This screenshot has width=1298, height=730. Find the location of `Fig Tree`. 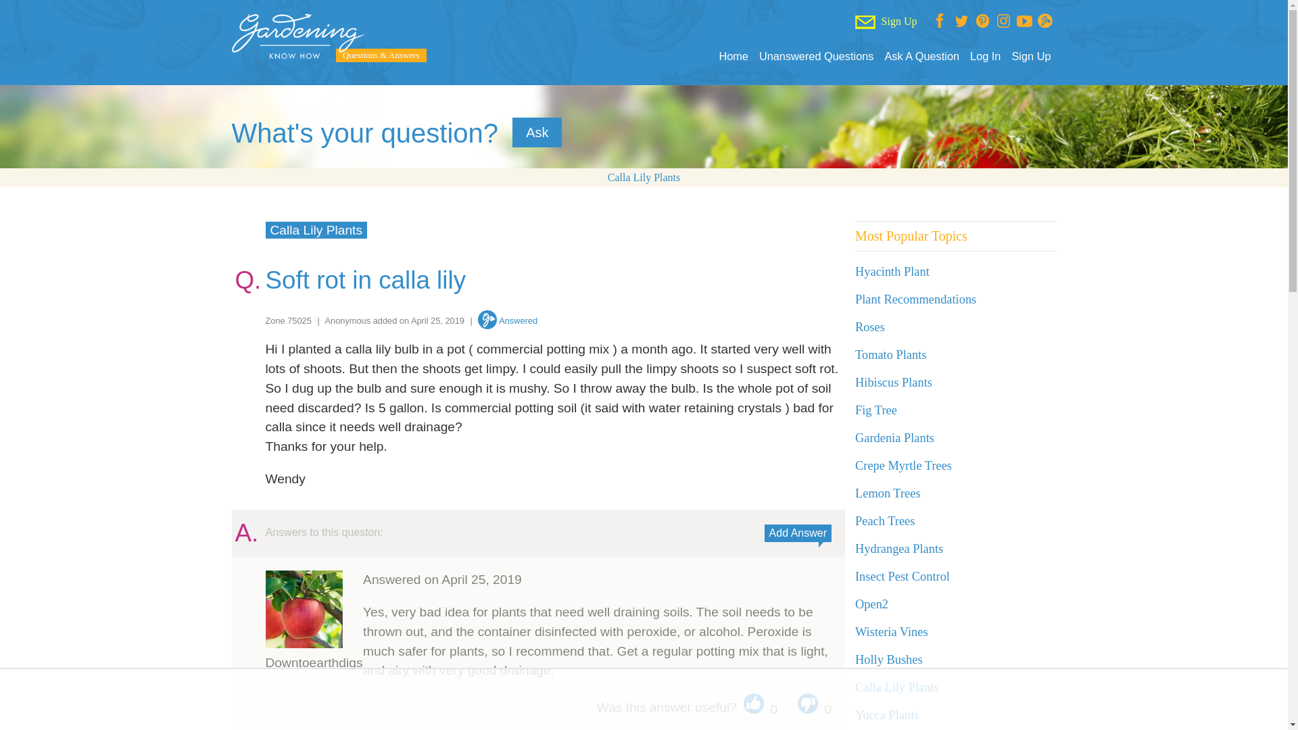

Fig Tree is located at coordinates (876, 410).